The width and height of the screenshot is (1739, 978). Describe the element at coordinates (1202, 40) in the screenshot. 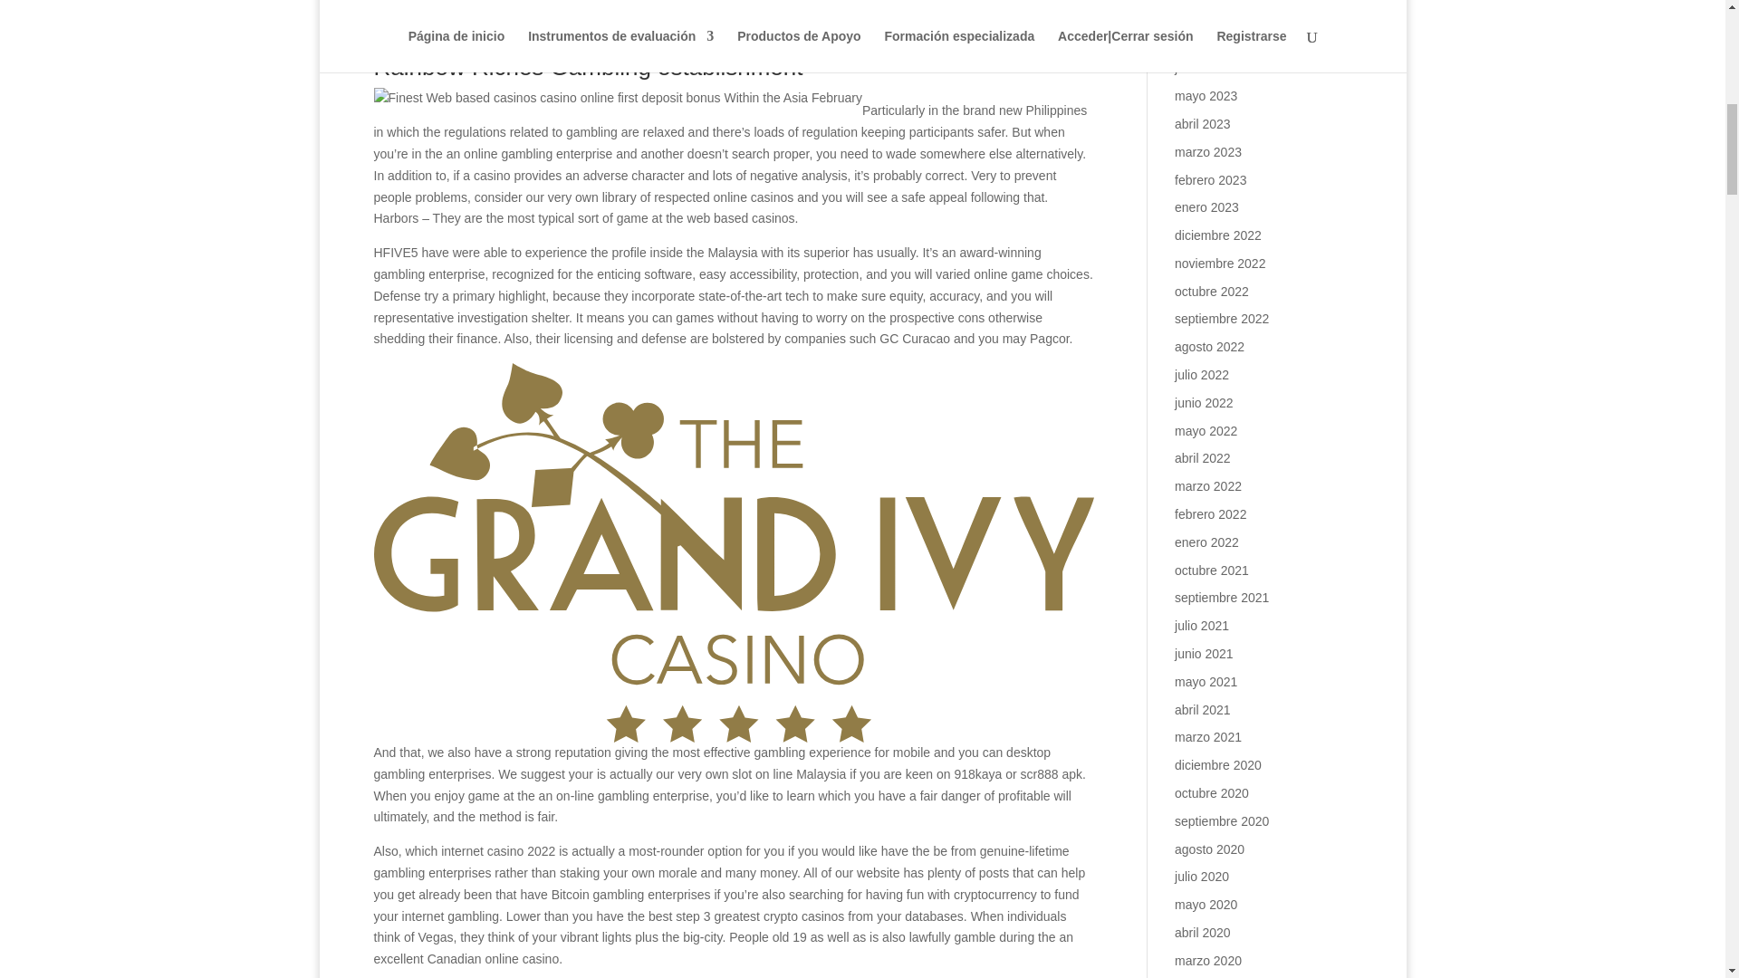

I see `julio 2023` at that location.